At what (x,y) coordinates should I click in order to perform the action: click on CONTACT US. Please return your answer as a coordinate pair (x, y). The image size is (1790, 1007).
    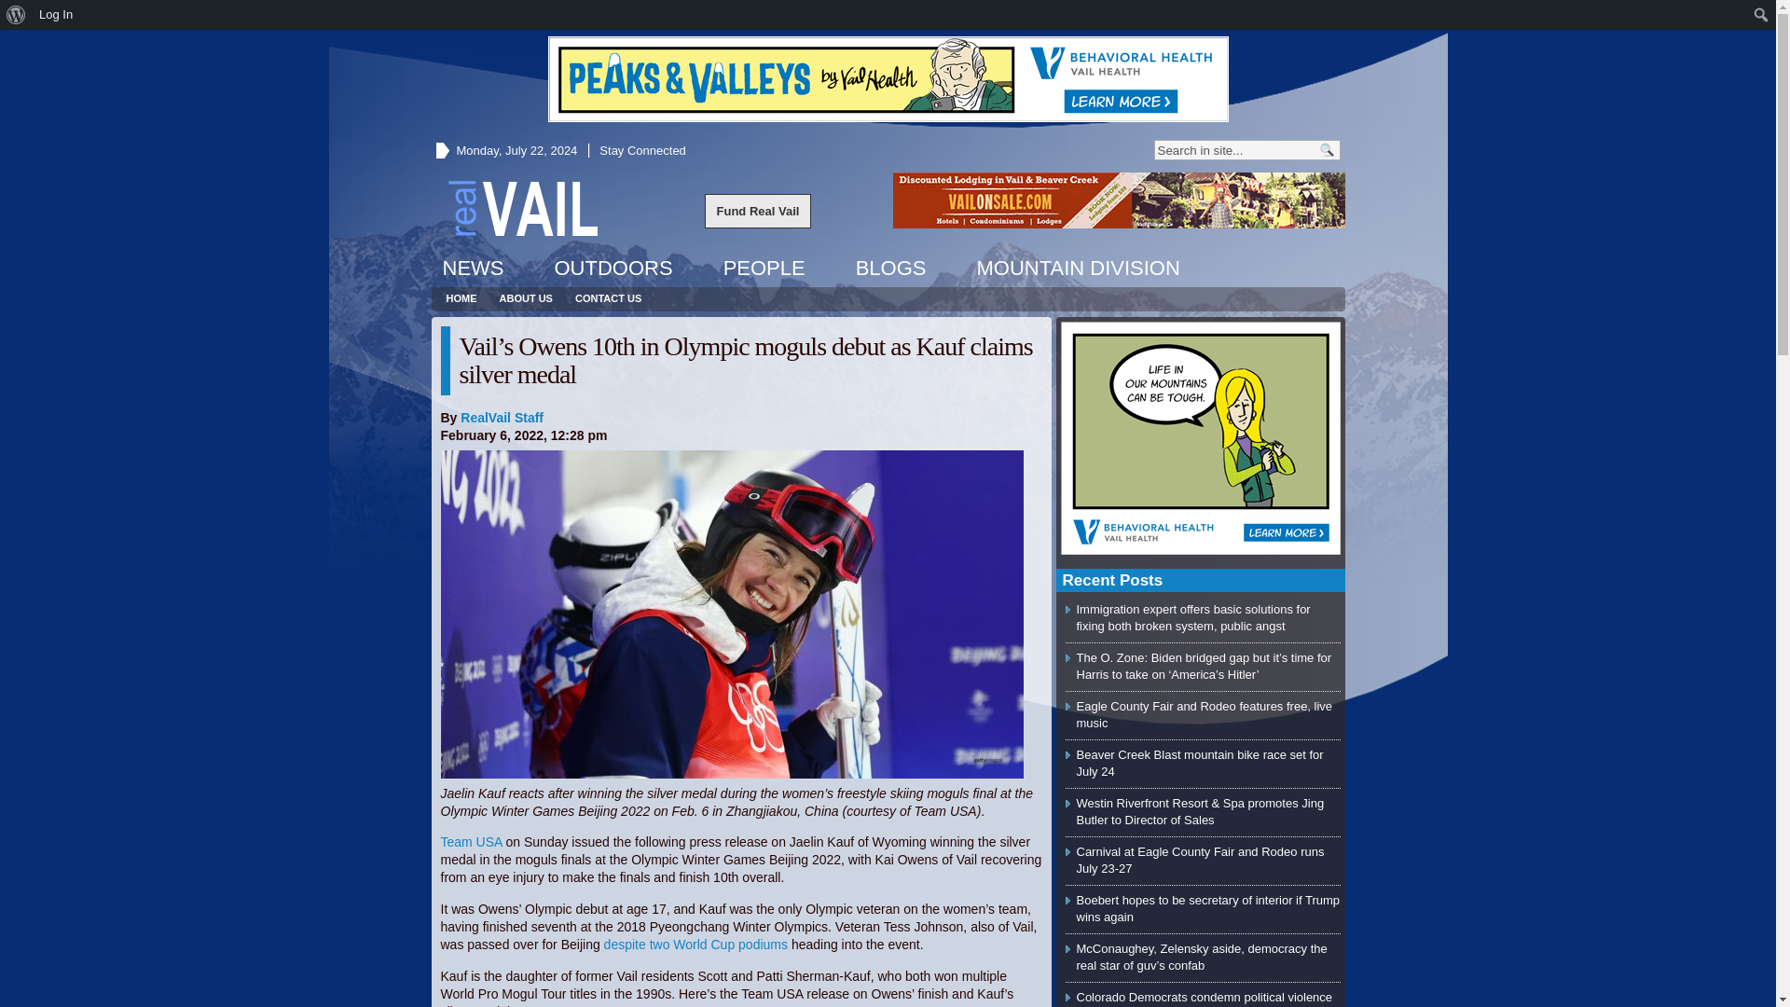
    Looking at the image, I should click on (608, 298).